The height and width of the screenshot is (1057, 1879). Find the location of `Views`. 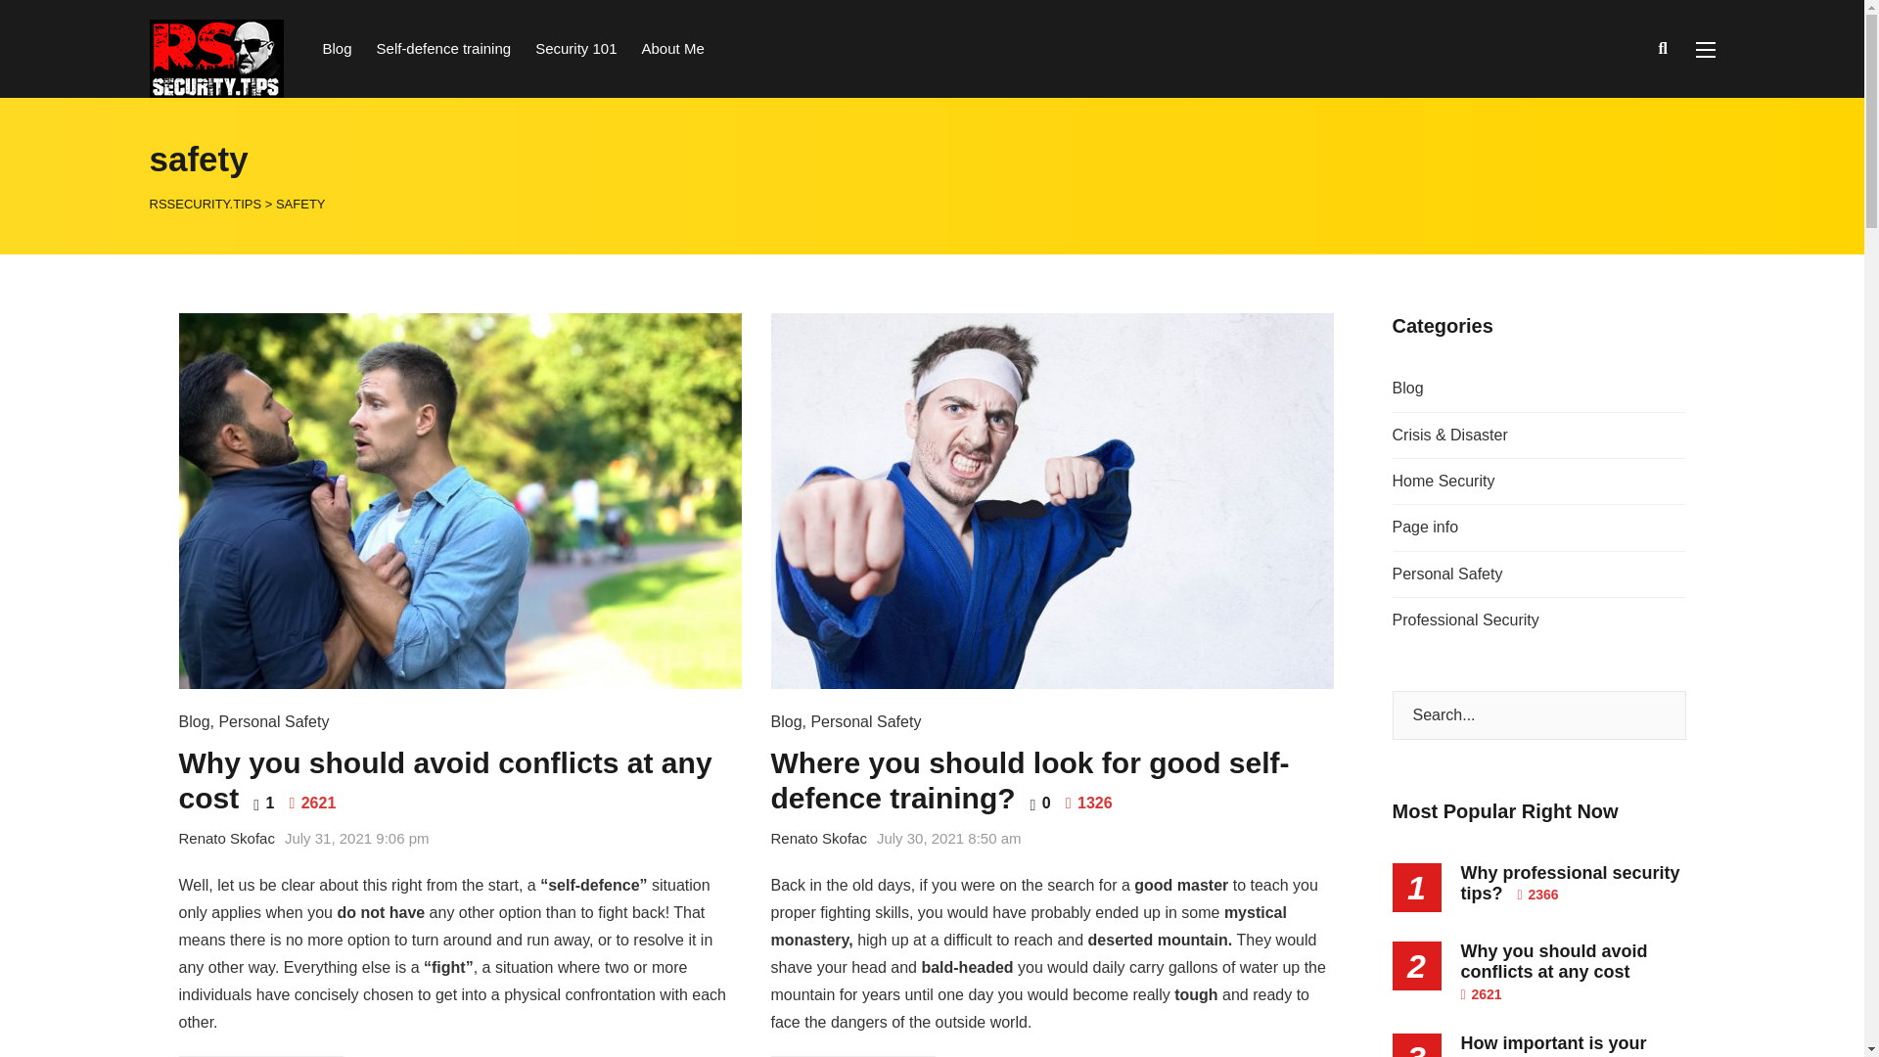

Views is located at coordinates (312, 803).